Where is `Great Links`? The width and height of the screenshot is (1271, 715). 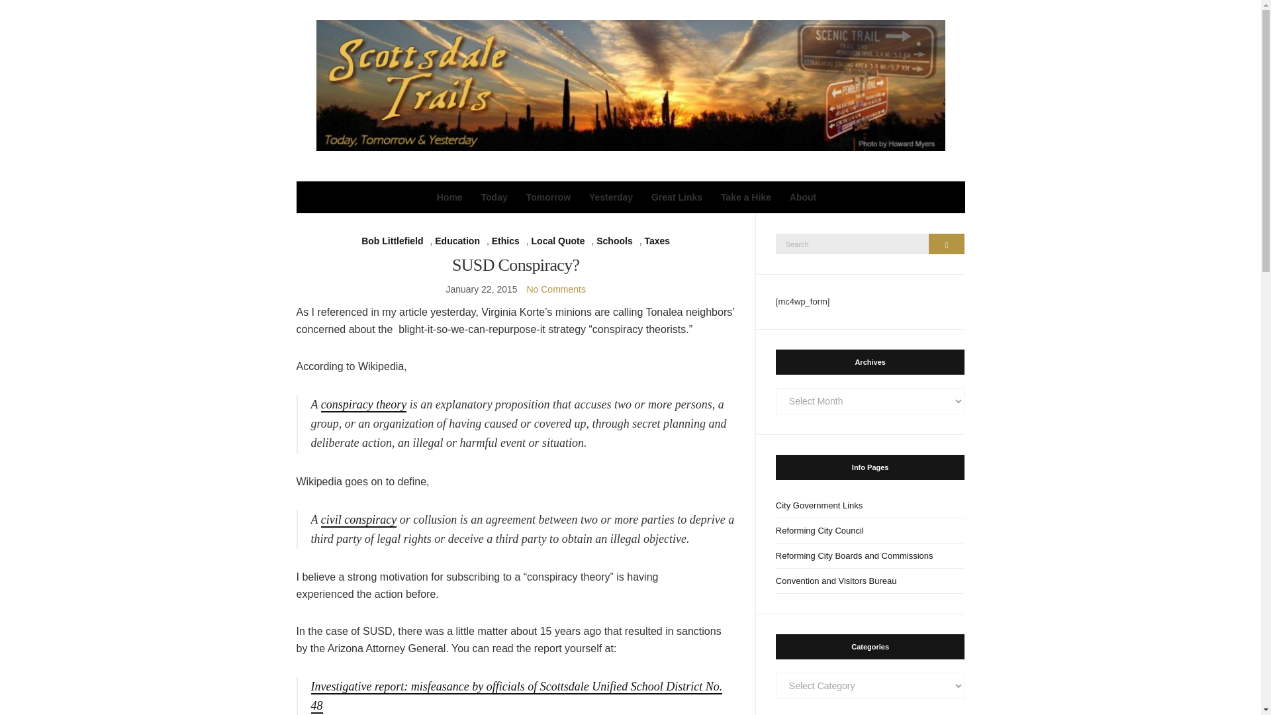
Great Links is located at coordinates (677, 197).